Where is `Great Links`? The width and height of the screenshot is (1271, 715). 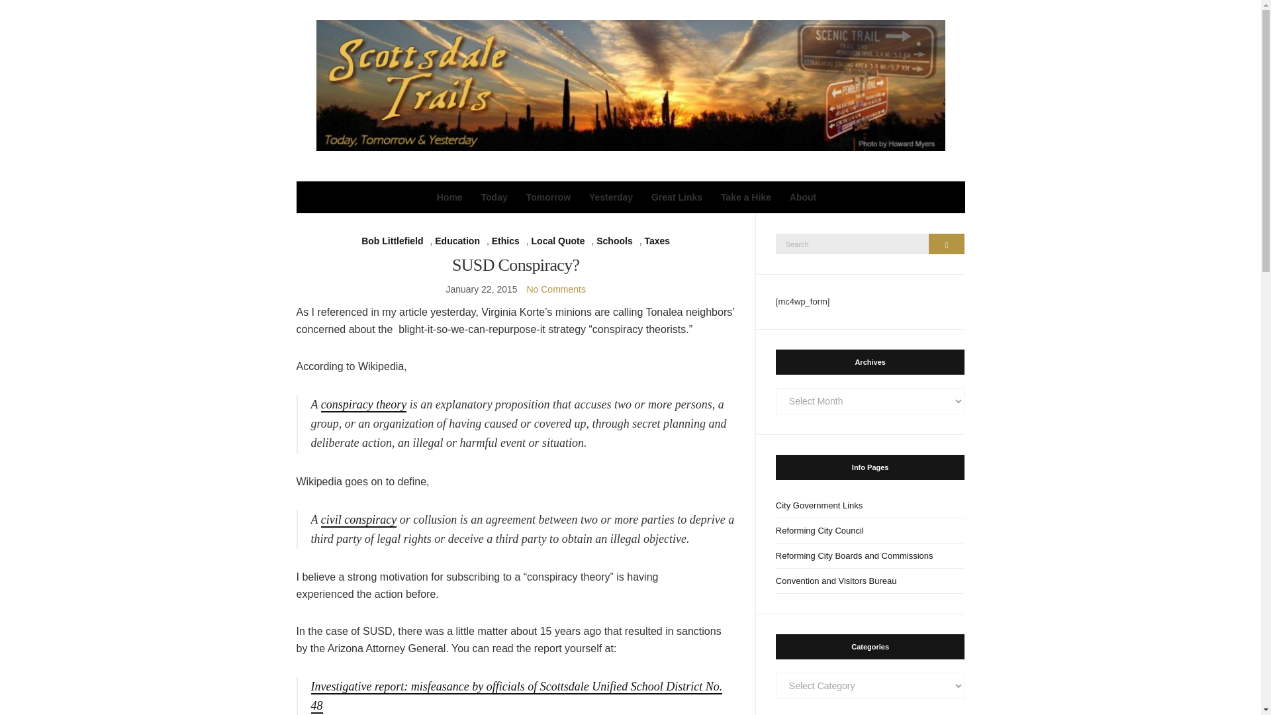
Great Links is located at coordinates (677, 197).